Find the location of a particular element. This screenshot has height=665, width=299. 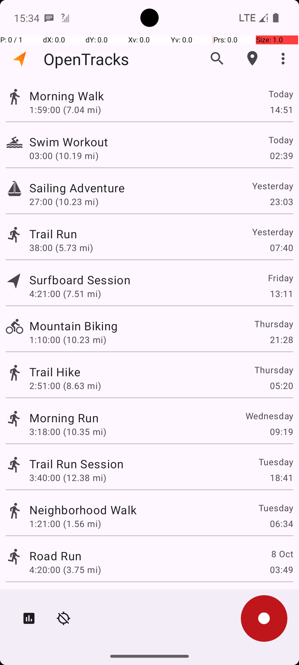

6 Oct is located at coordinates (282, 597).